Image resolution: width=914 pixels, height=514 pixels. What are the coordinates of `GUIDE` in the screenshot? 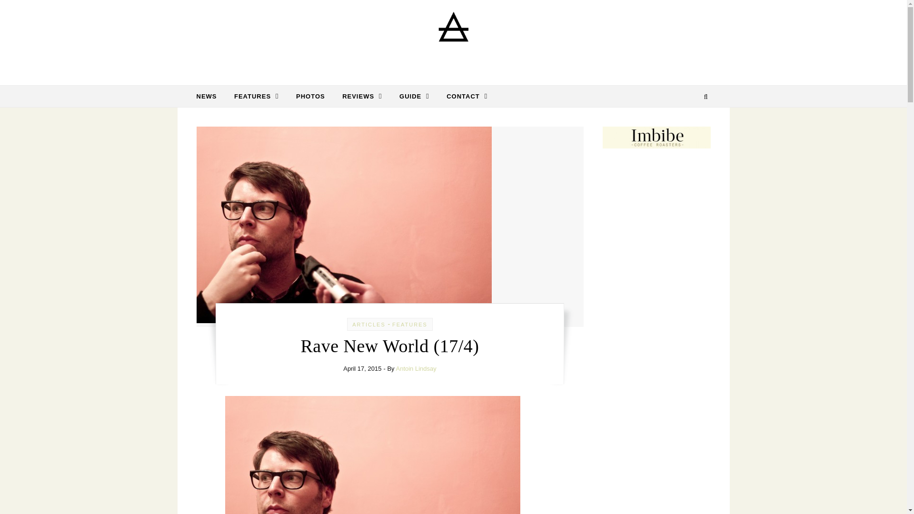 It's located at (414, 96).